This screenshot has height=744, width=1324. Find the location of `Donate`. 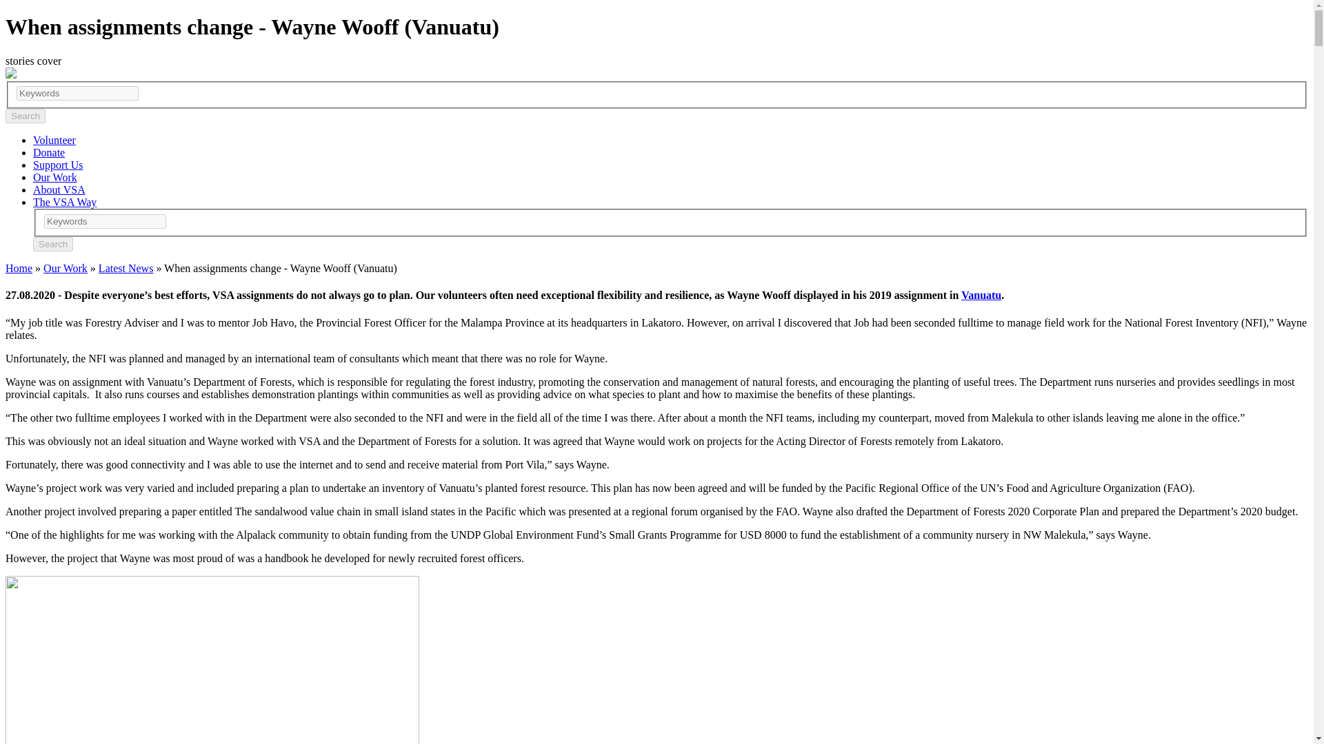

Donate is located at coordinates (49, 152).